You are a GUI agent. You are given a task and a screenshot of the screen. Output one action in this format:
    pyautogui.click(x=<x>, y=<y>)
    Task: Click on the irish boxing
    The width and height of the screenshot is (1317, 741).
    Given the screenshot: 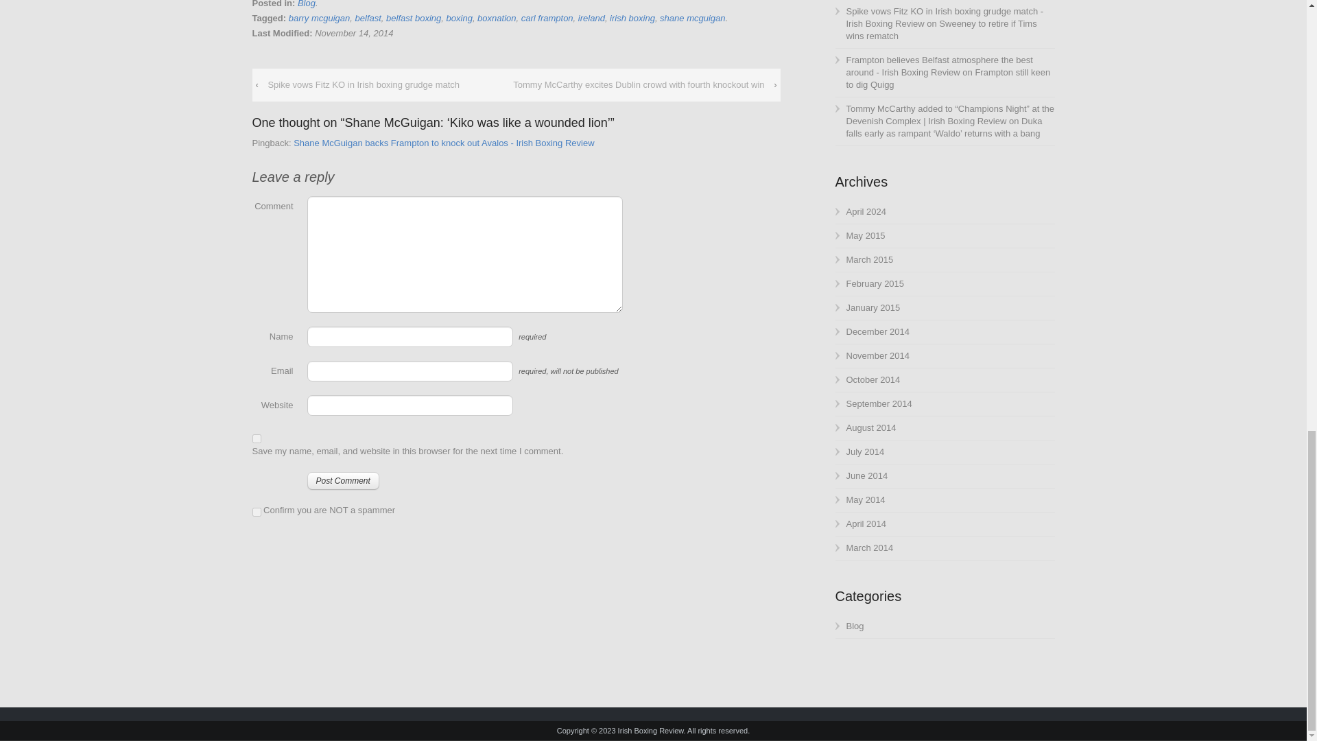 What is the action you would take?
    pyautogui.click(x=632, y=18)
    